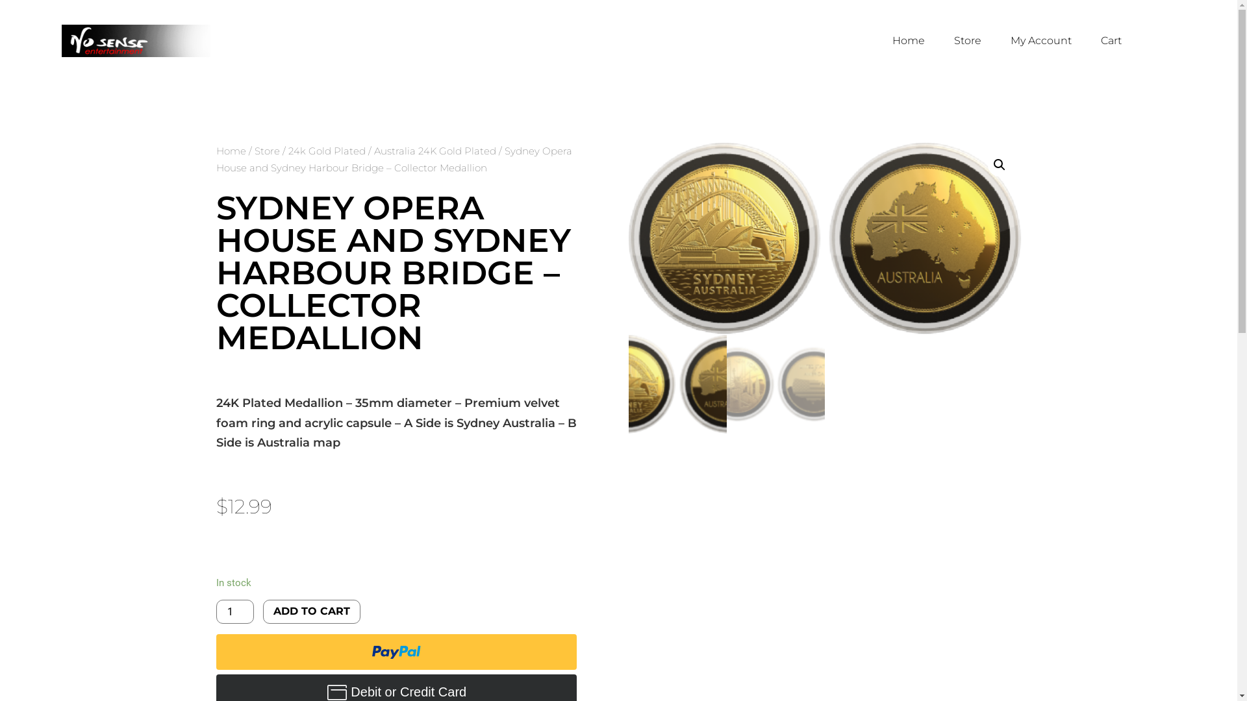 The height and width of the screenshot is (701, 1247). What do you see at coordinates (1041, 41) in the screenshot?
I see `My Account` at bounding box center [1041, 41].